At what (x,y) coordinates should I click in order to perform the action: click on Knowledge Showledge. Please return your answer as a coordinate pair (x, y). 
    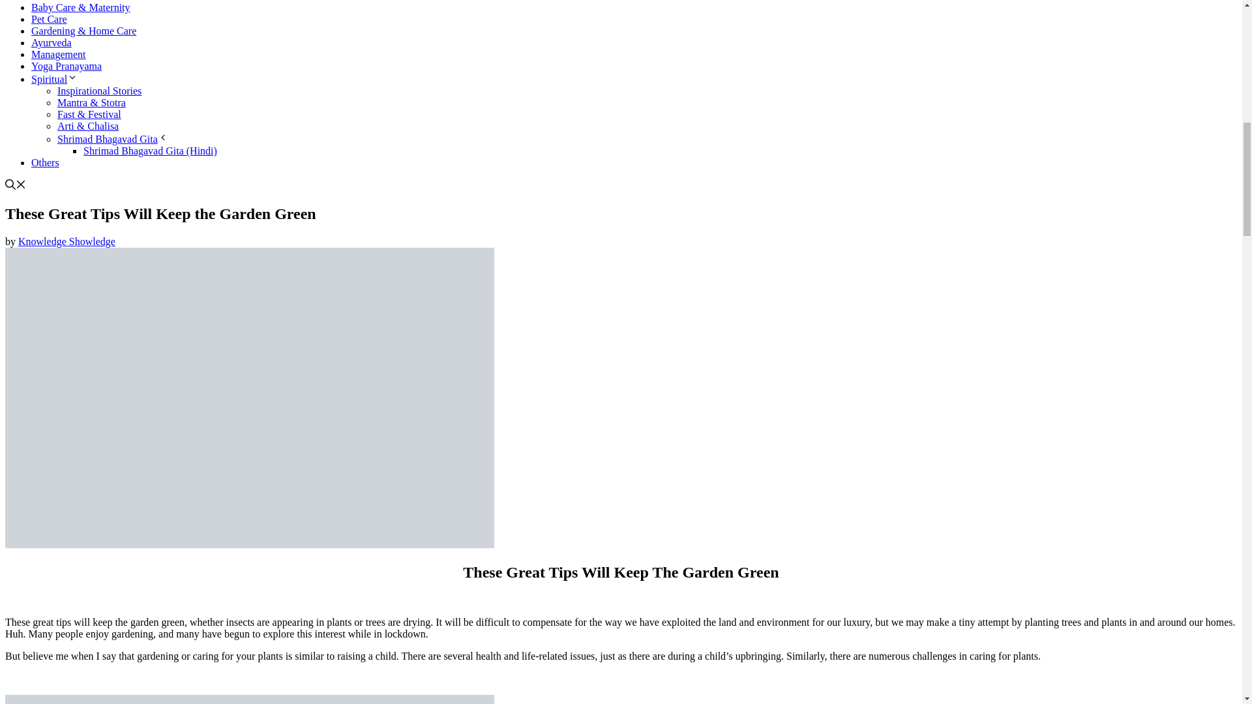
    Looking at the image, I should click on (67, 241).